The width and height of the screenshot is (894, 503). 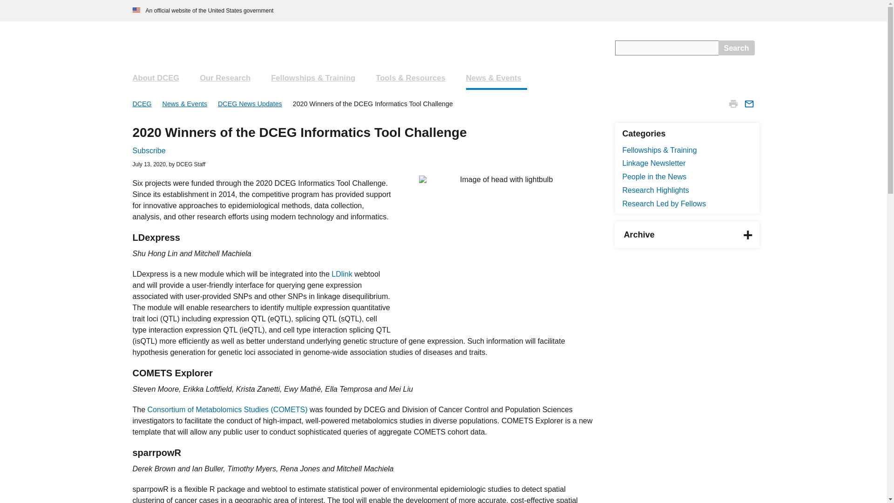 I want to click on Research Highlights, so click(x=655, y=190).